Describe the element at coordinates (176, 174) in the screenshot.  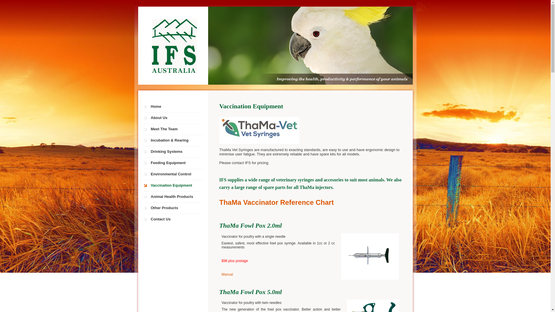
I see `Environmental Control` at that location.